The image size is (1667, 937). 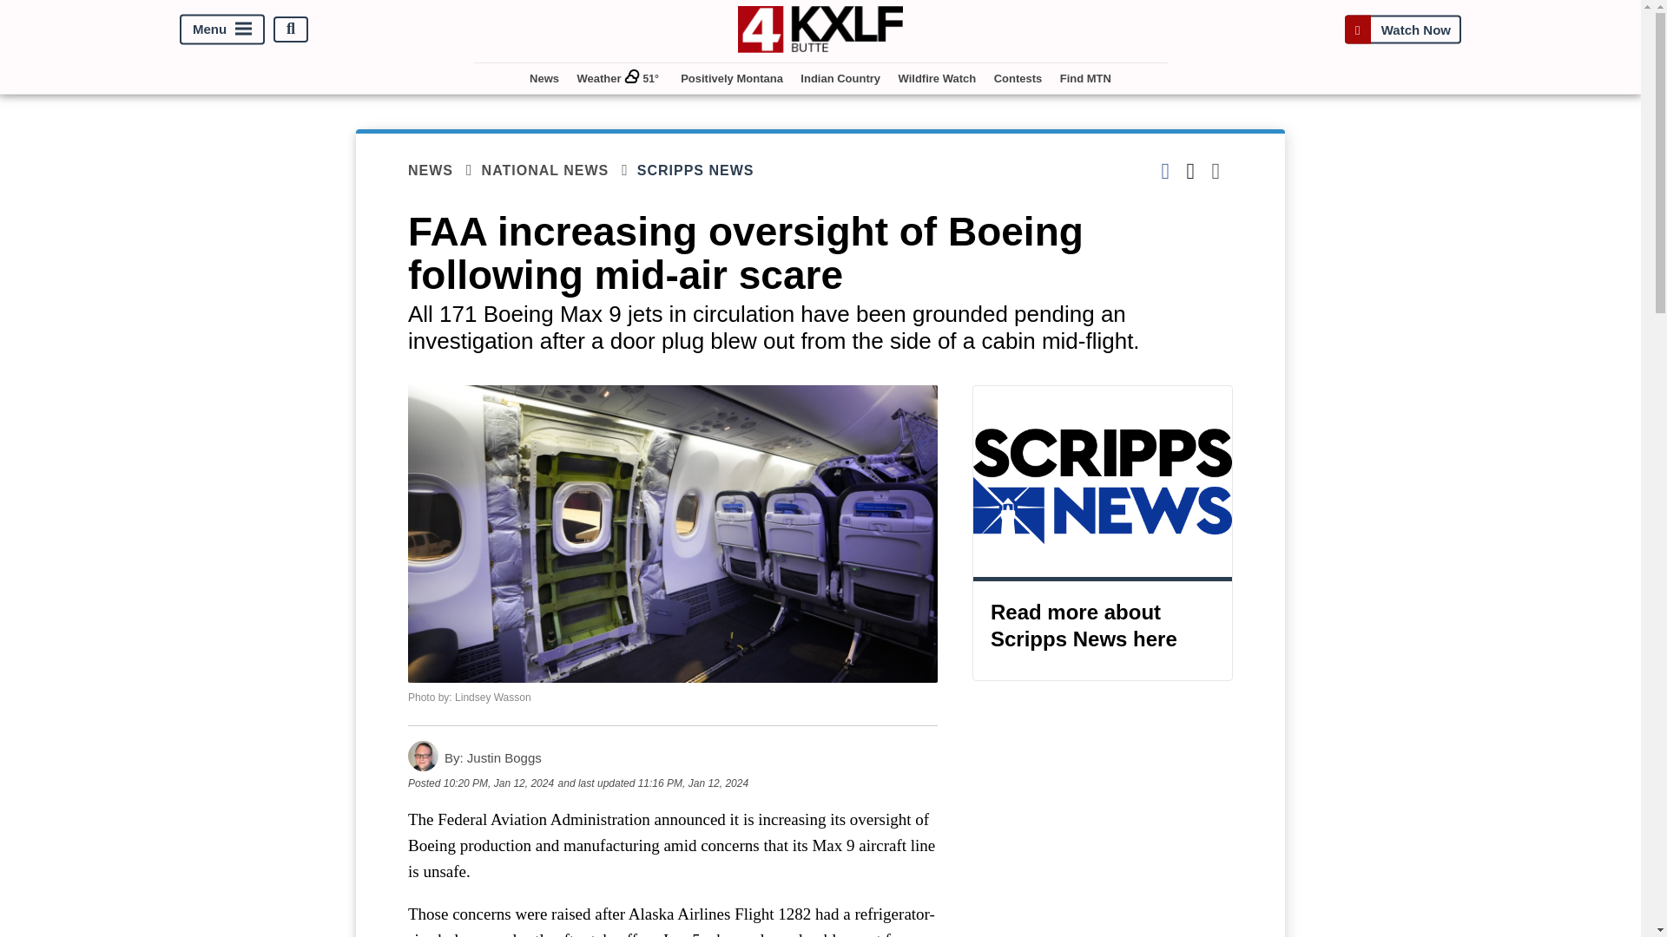 I want to click on Menu, so click(x=222, y=29).